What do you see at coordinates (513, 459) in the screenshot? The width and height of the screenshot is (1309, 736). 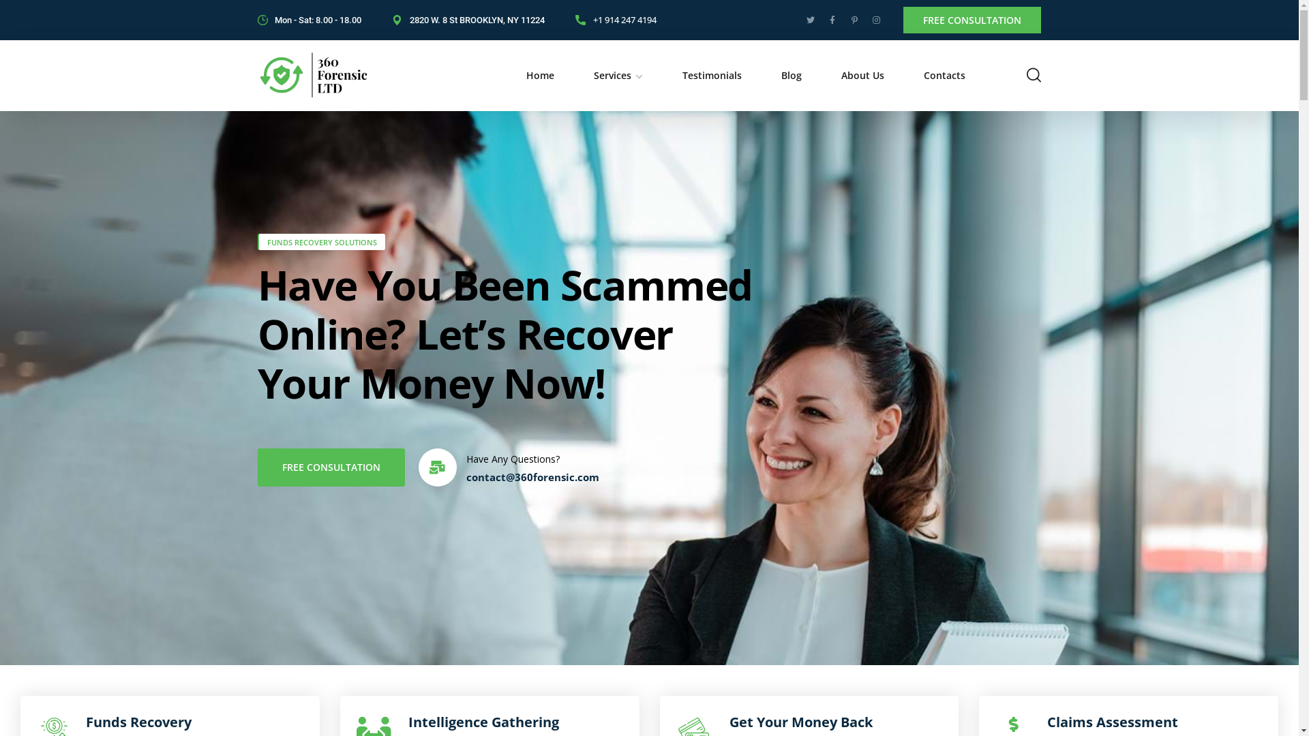 I see `Have Any Questions?` at bounding box center [513, 459].